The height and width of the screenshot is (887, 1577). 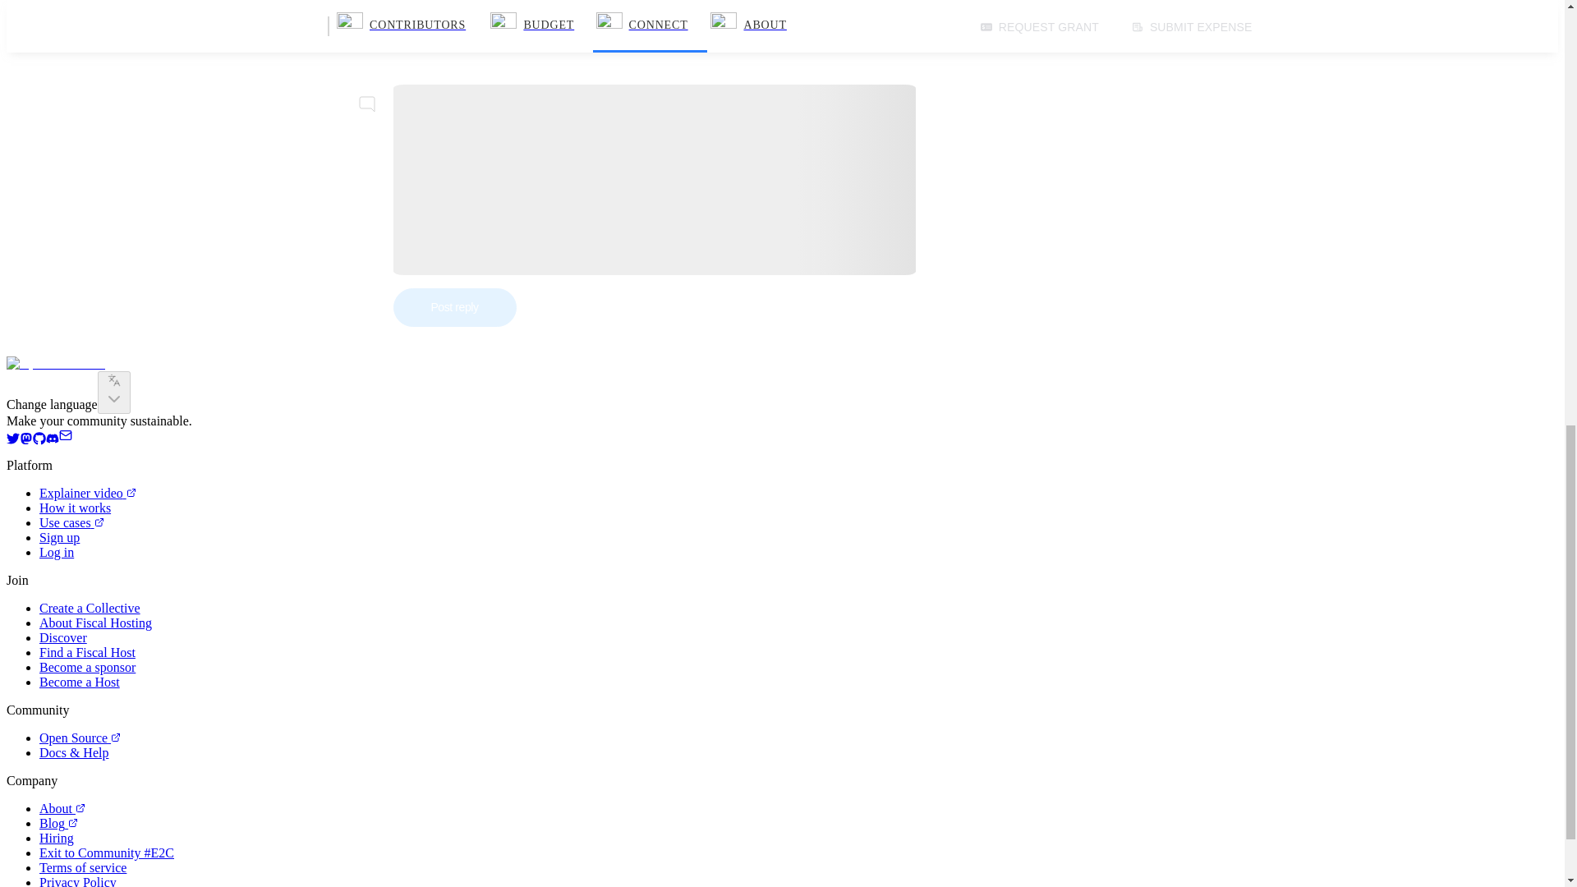 I want to click on Open Source, so click(x=80, y=738).